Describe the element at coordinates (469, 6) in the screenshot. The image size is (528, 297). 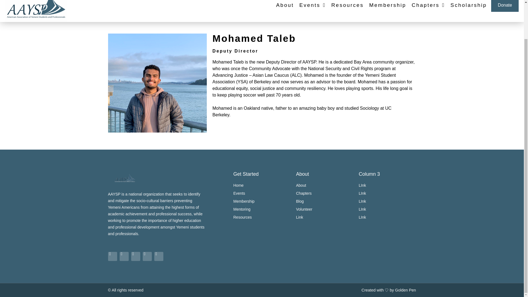
I see `Scholarship` at that location.